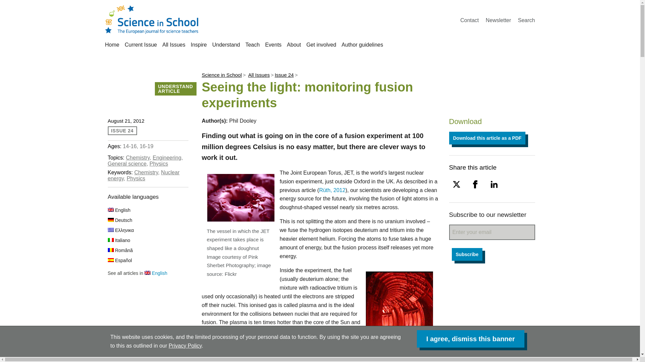 The height and width of the screenshot is (362, 645). Describe the element at coordinates (167, 158) in the screenshot. I see `Engineering` at that location.